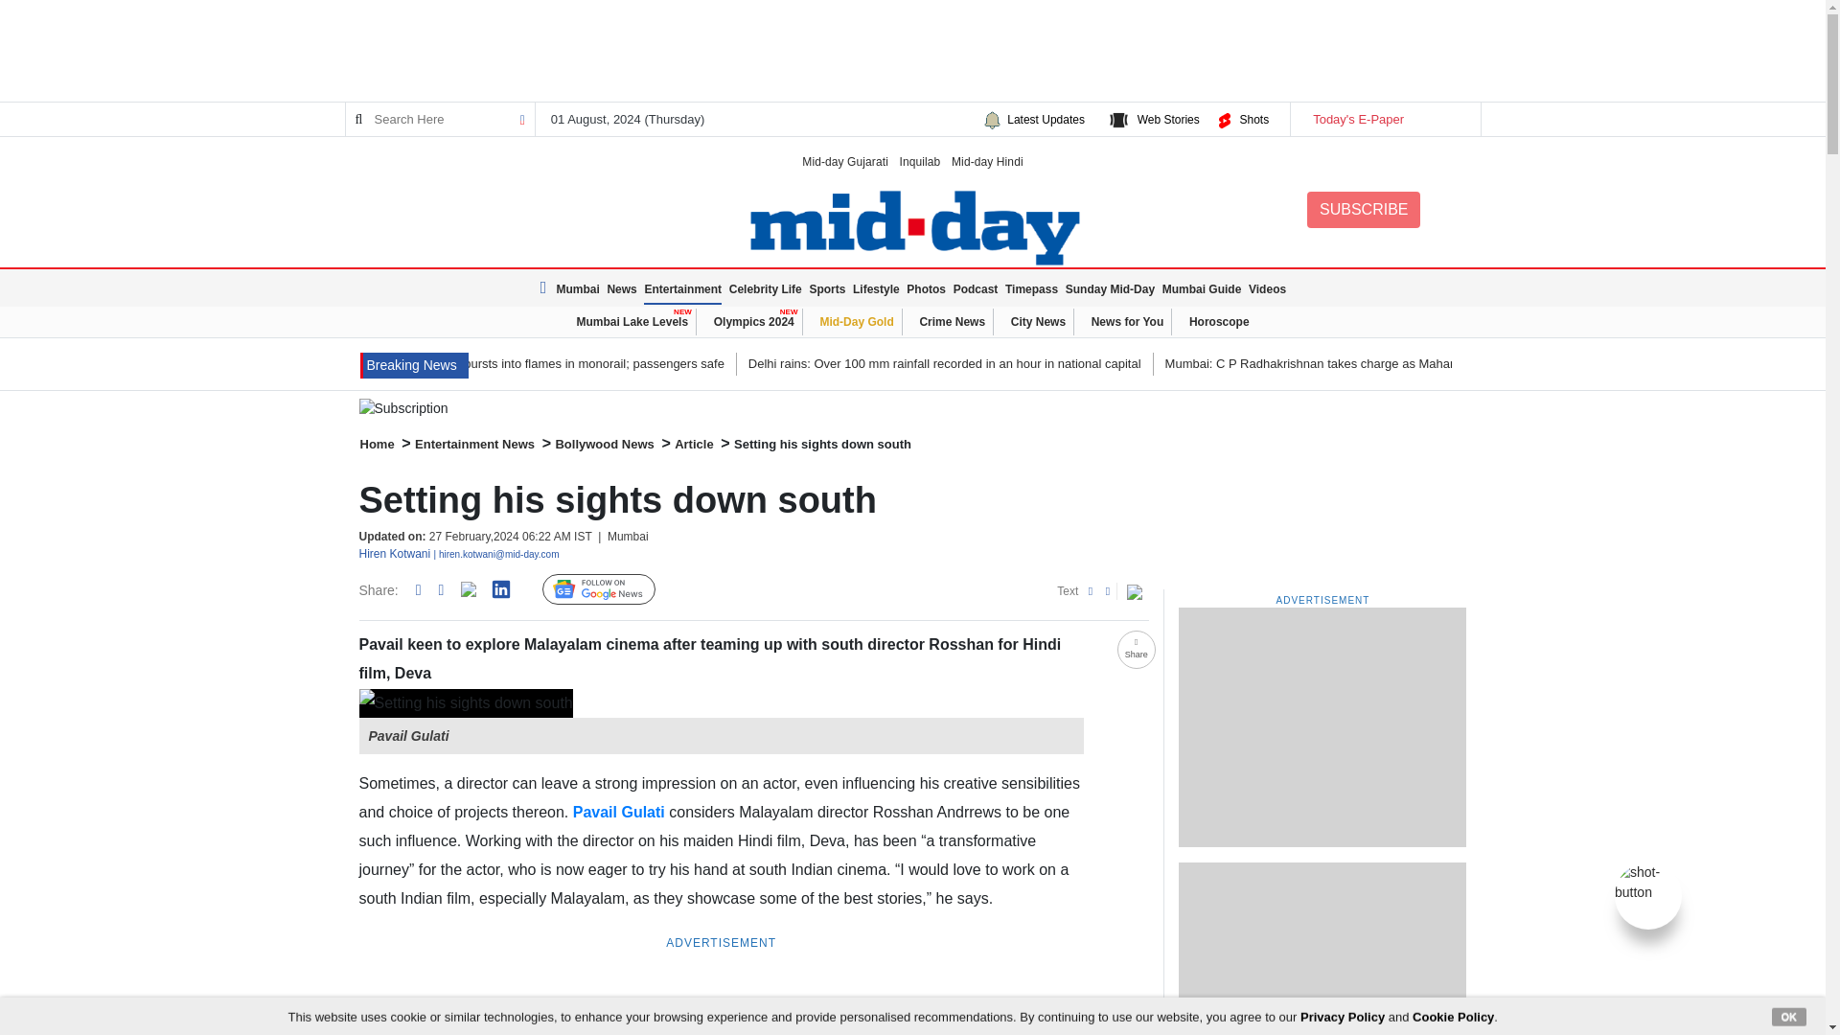 This screenshot has height=1035, width=1840. Describe the element at coordinates (920, 161) in the screenshot. I see `Inquilab` at that location.